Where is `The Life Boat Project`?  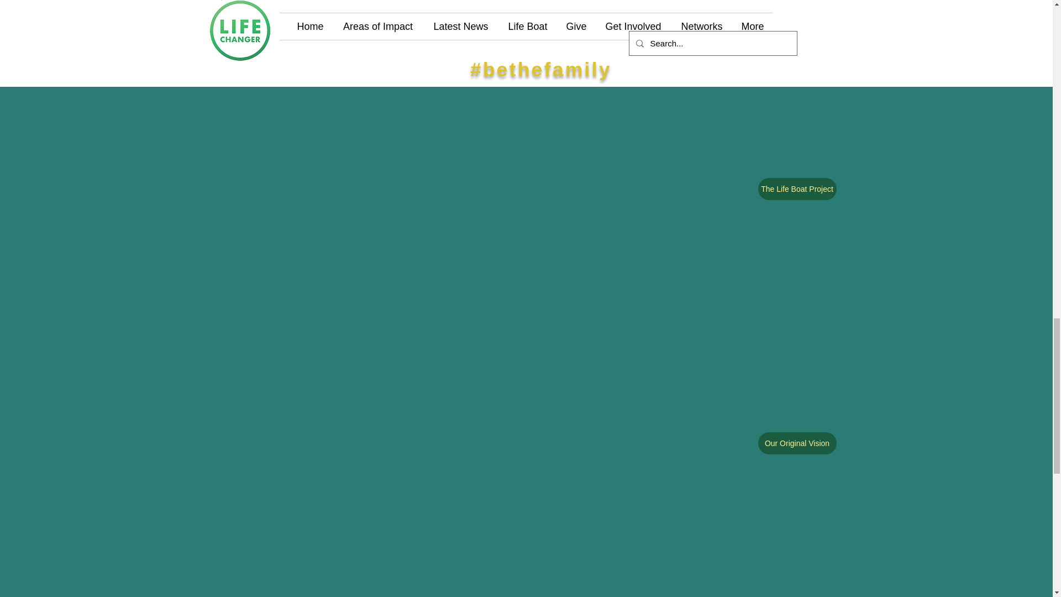
The Life Boat Project is located at coordinates (797, 188).